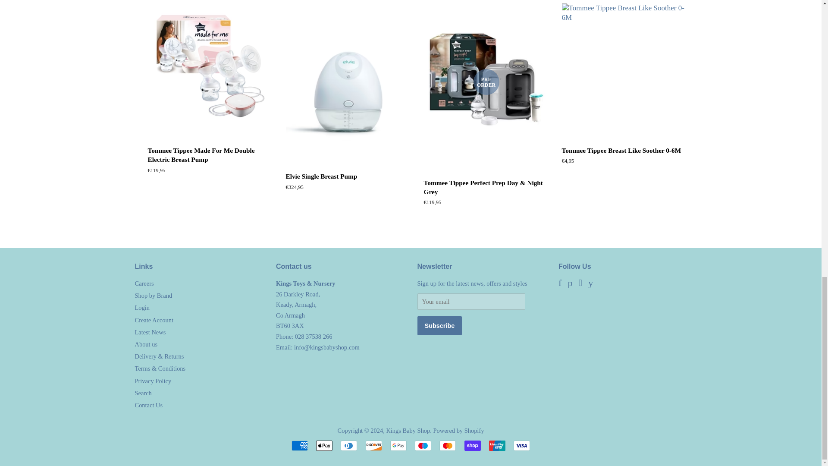 The height and width of the screenshot is (466, 828). What do you see at coordinates (324, 445) in the screenshot?
I see `Apple Pay` at bounding box center [324, 445].